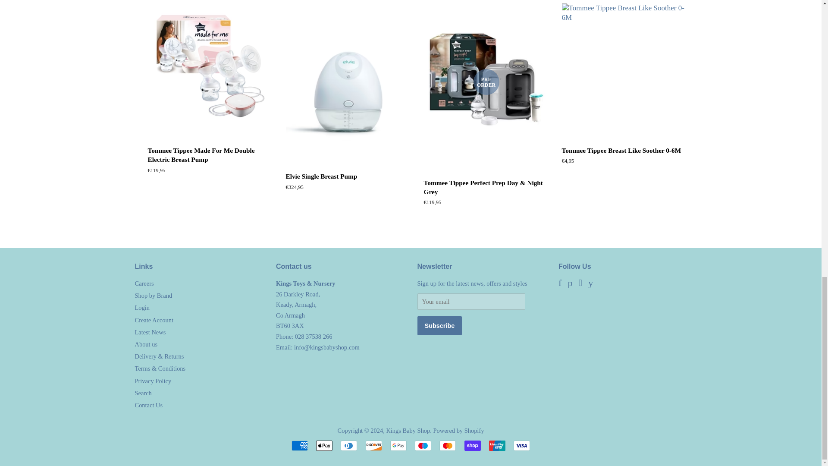 The height and width of the screenshot is (466, 828). What do you see at coordinates (324, 445) in the screenshot?
I see `Apple Pay` at bounding box center [324, 445].